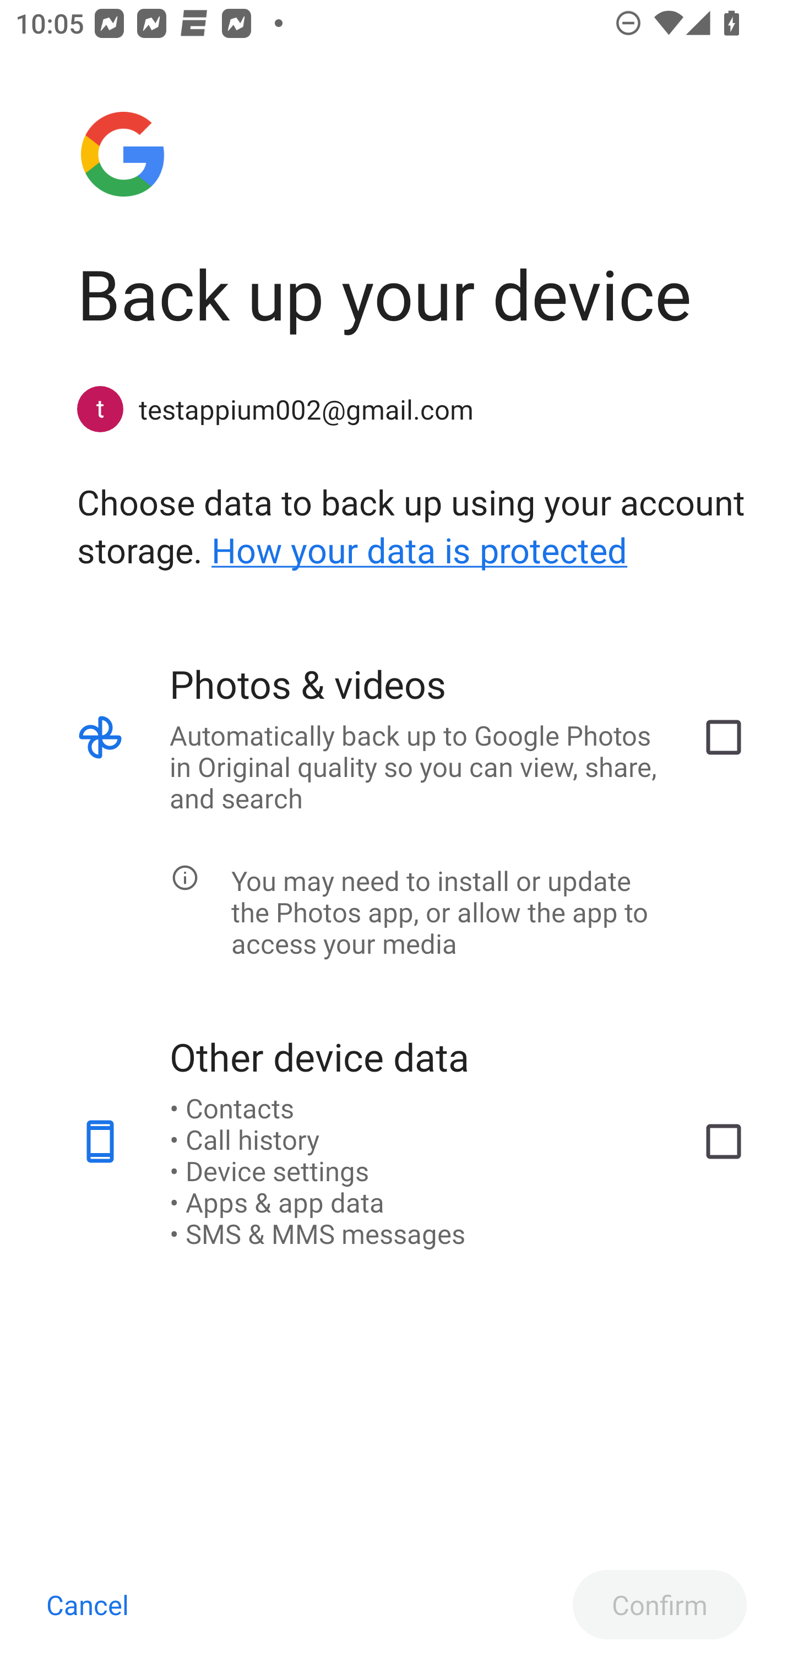 Image resolution: width=793 pixels, height=1674 pixels. Describe the element at coordinates (412, 409) in the screenshot. I see `testappium002@gmail.com` at that location.